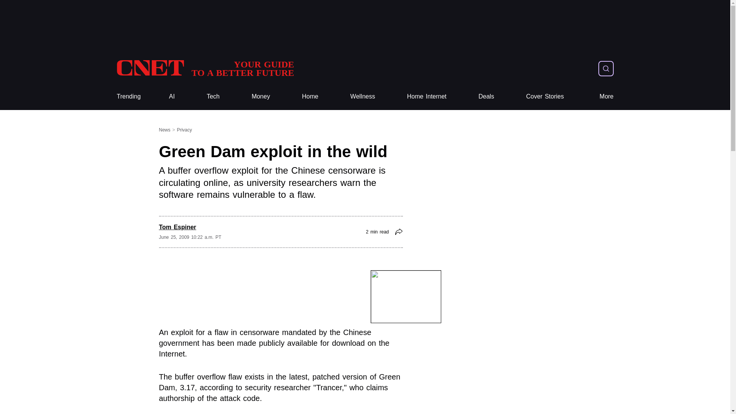 The height and width of the screenshot is (414, 736). I want to click on Money, so click(205, 68).